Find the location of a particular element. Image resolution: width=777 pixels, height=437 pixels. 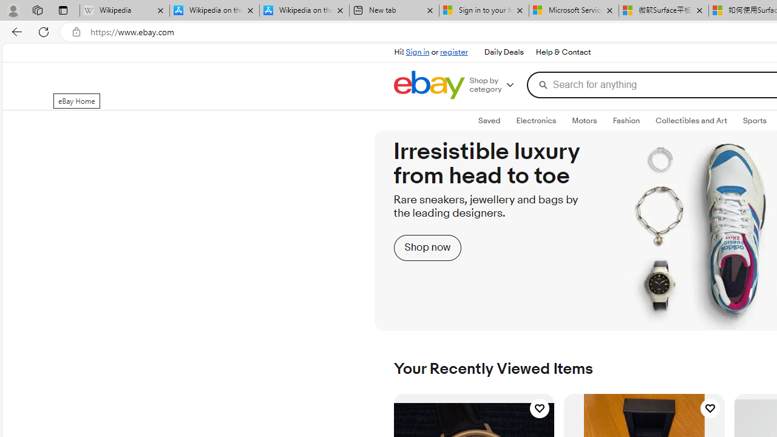

Wikipedia - Sleeping is located at coordinates (124, 11).